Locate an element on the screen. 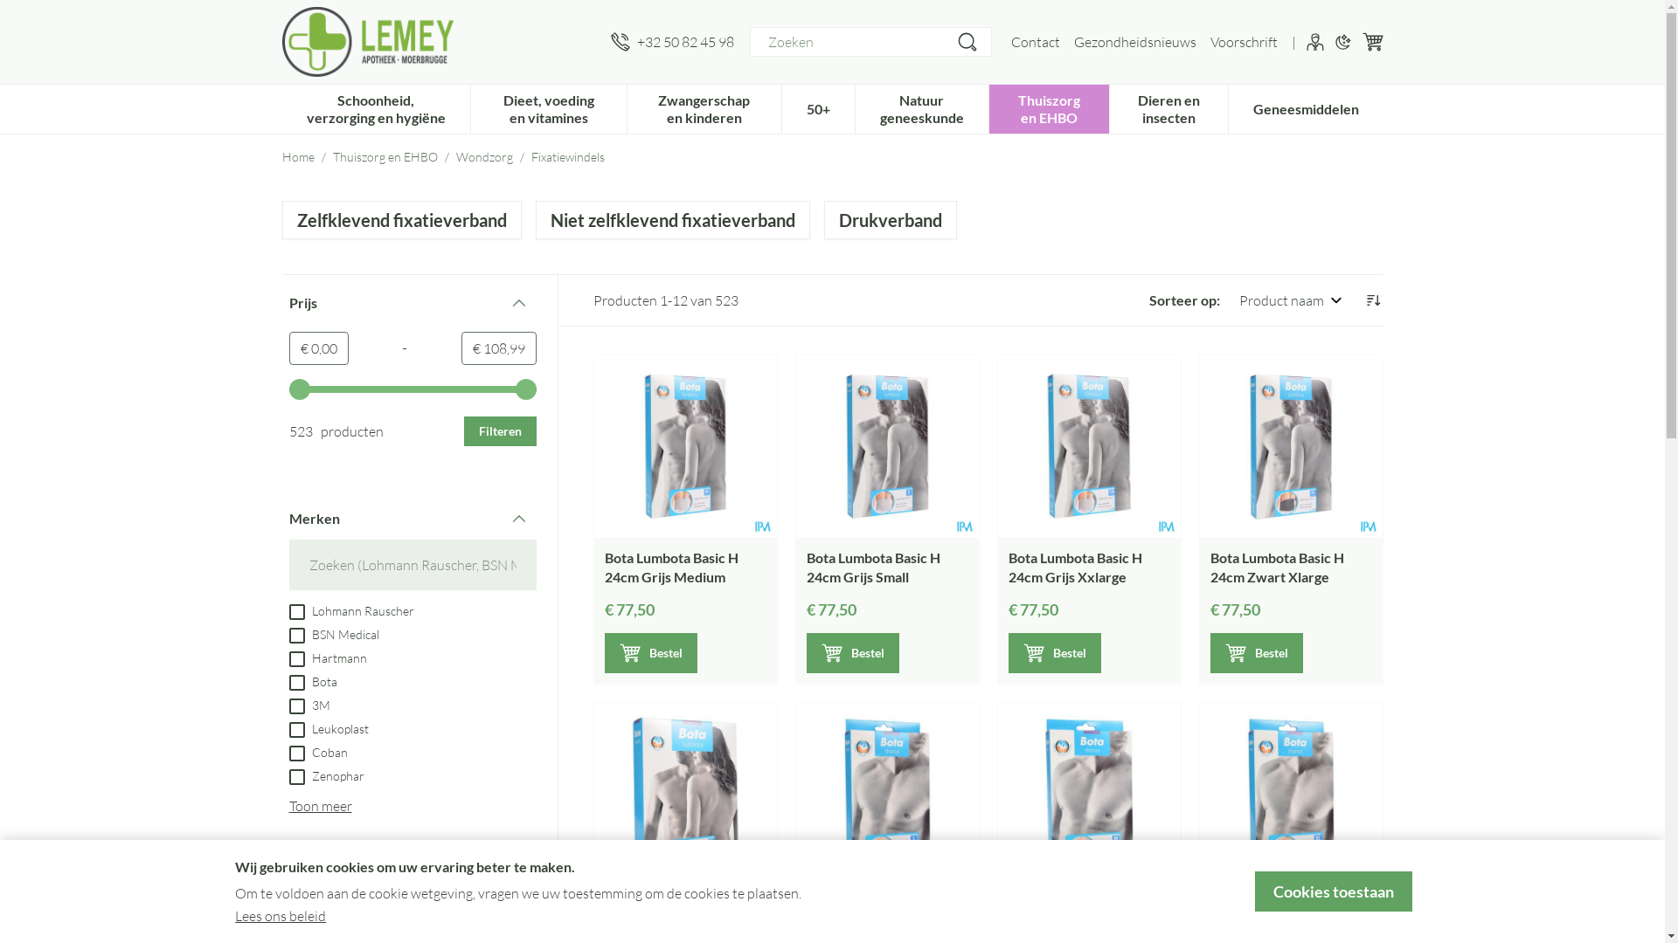 The image size is (1678, 943). Bota Lumbota Basic H 24cm Grijs Medium is located at coordinates (685, 447).